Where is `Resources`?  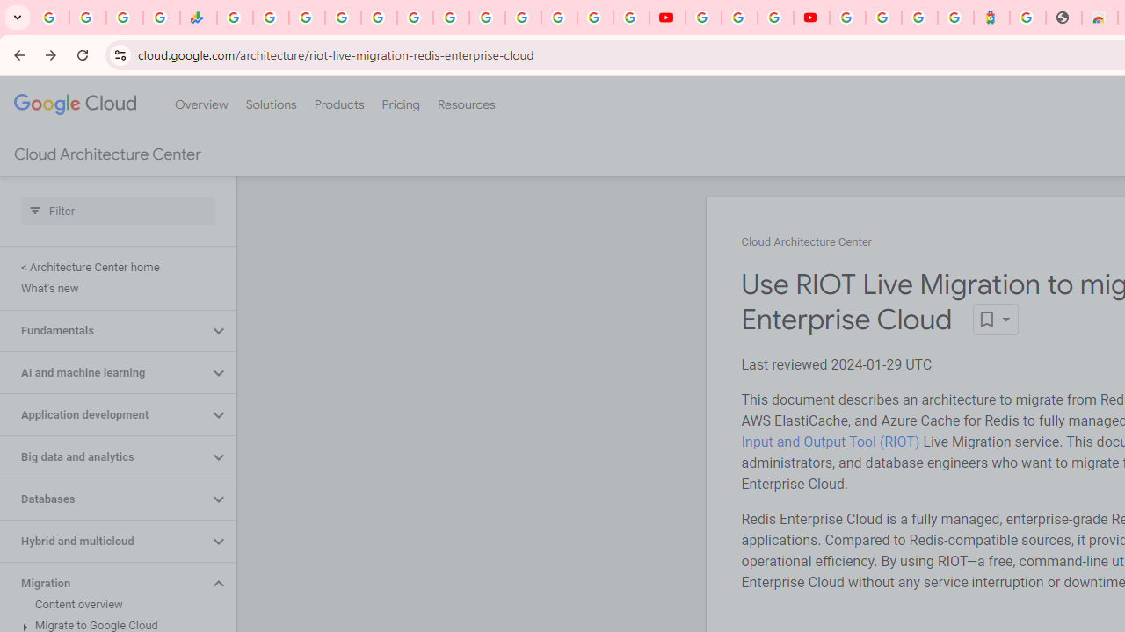
Resources is located at coordinates (466, 104).